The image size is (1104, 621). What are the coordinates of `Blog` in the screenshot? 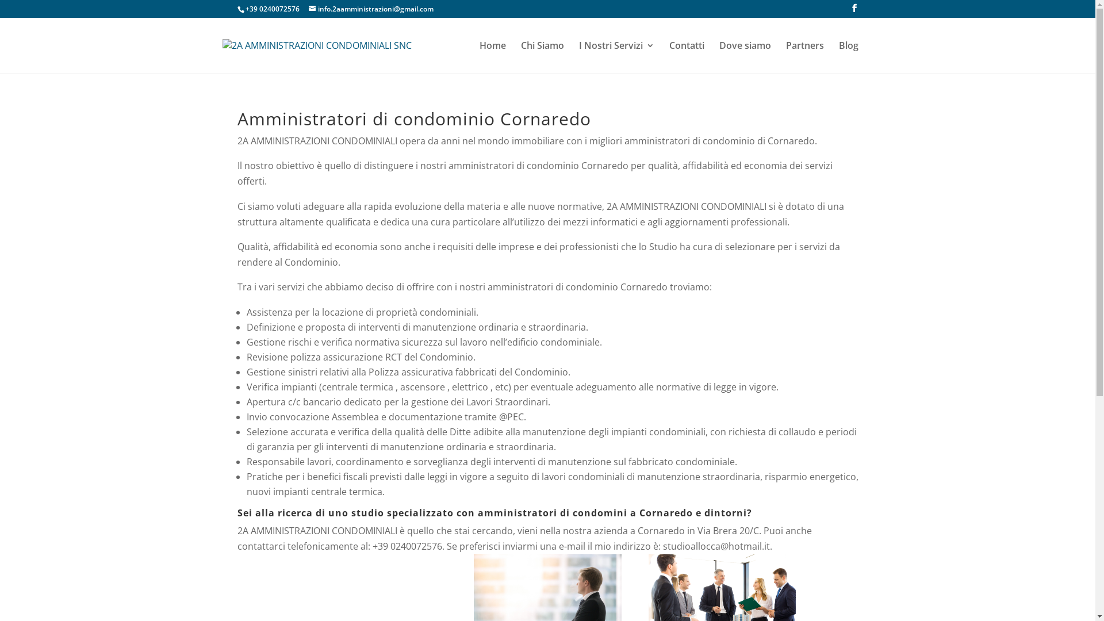 It's located at (848, 57).